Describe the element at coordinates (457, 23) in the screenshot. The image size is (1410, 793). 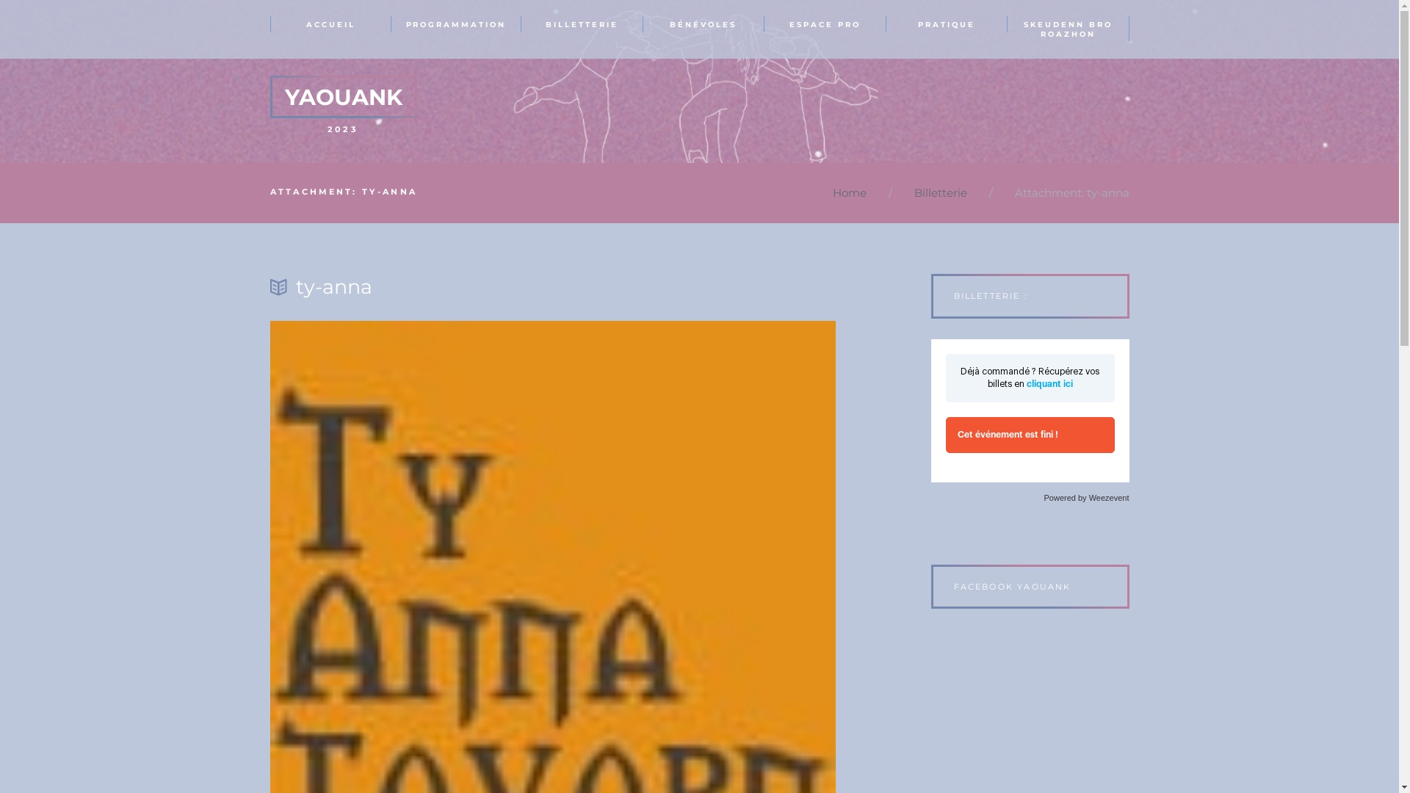
I see `PROGRAMMATION` at that location.